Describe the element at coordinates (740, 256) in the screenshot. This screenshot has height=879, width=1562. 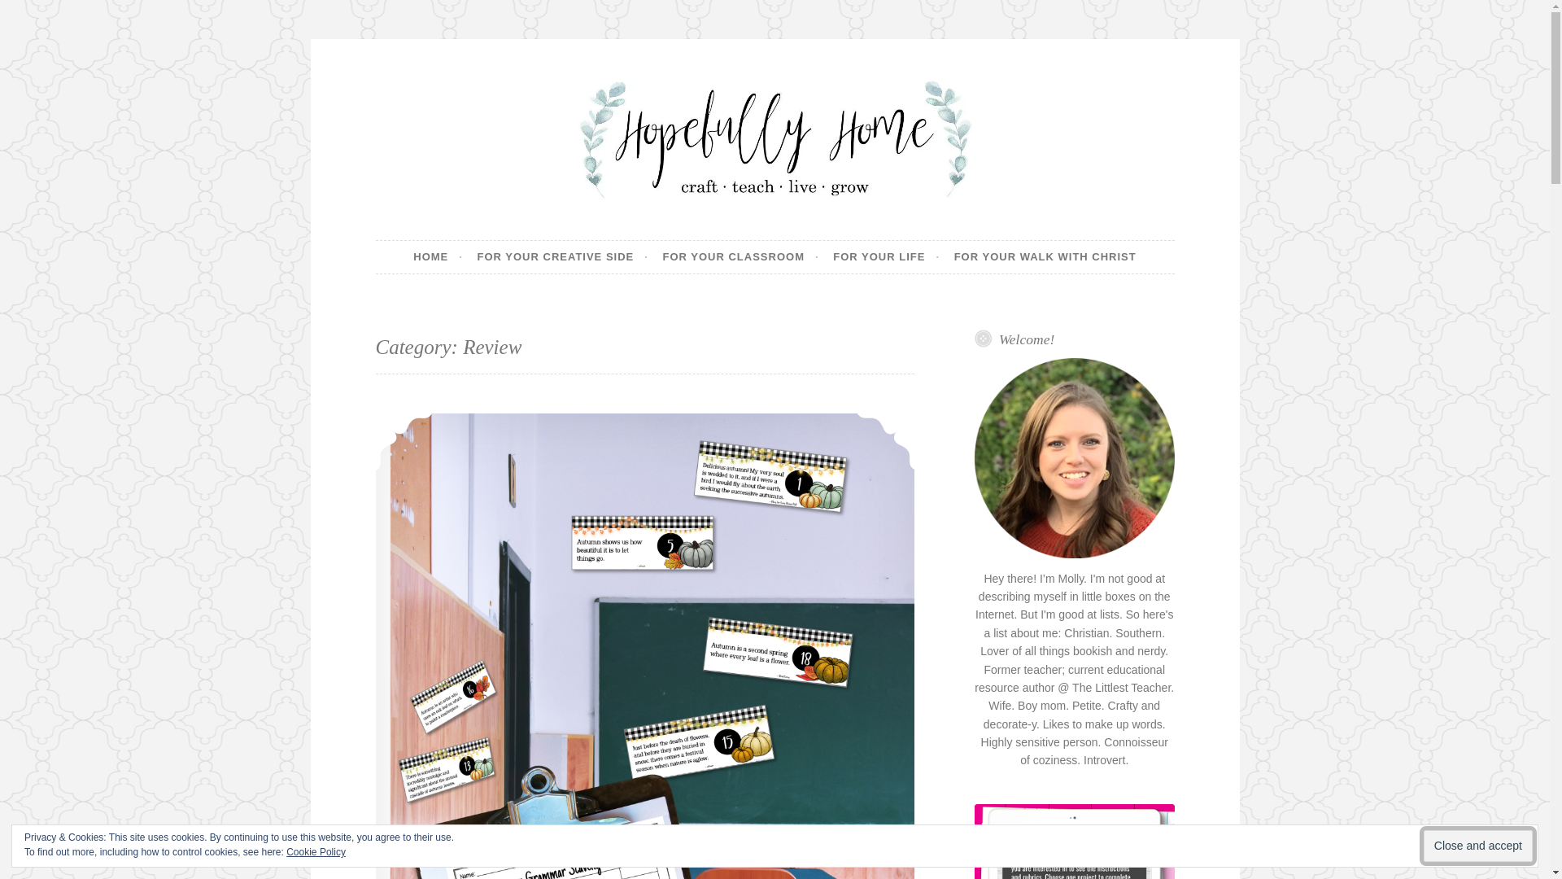
I see `FOR YOUR CLASSROOM` at that location.